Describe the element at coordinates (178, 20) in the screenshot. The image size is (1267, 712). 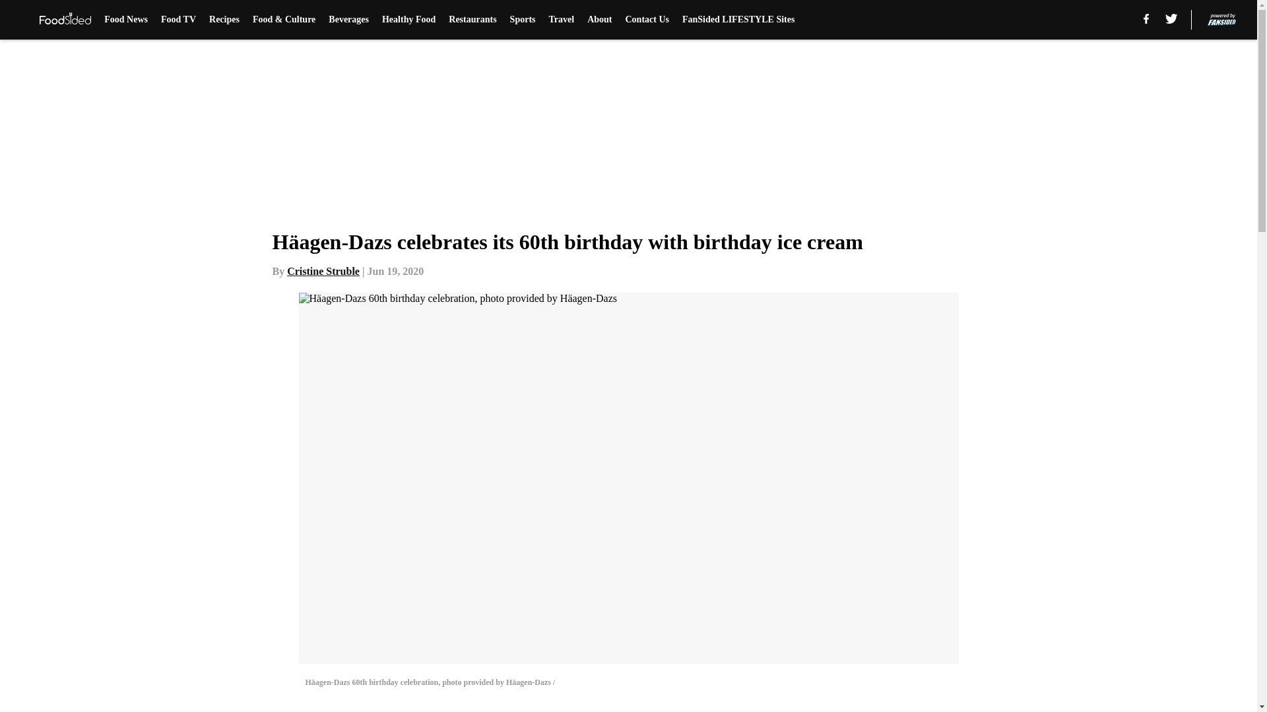
I see `Food TV` at that location.